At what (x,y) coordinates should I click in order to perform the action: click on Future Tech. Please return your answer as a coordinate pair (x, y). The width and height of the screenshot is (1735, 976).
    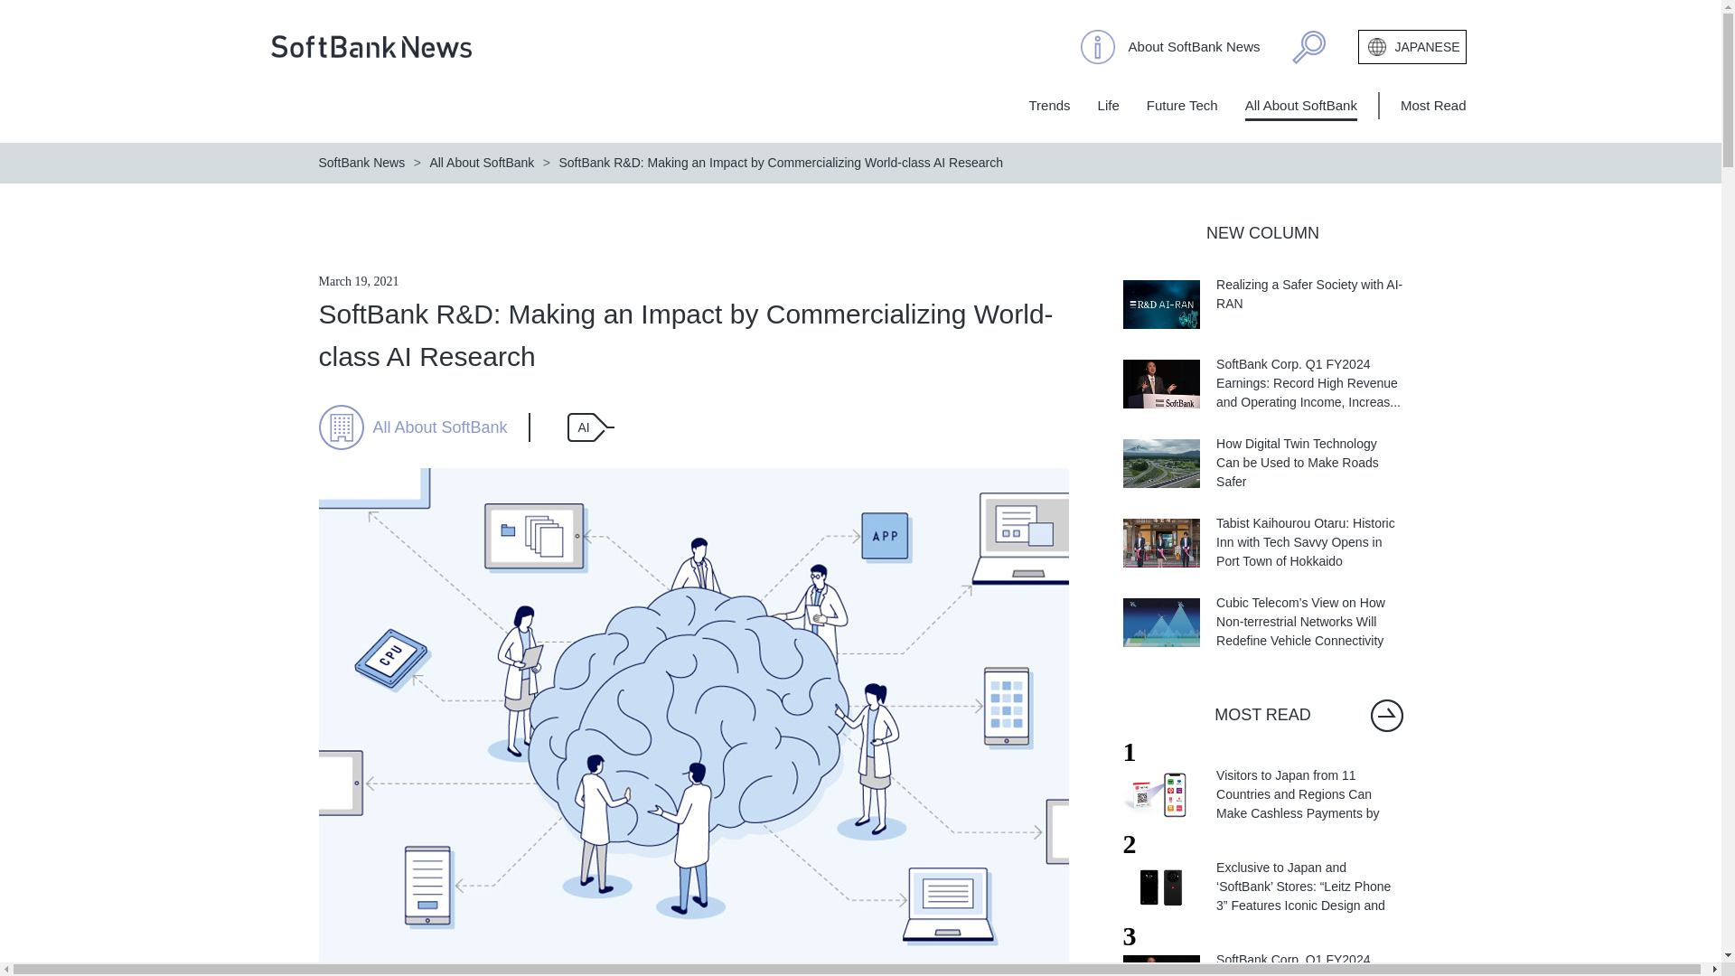
    Looking at the image, I should click on (1182, 105).